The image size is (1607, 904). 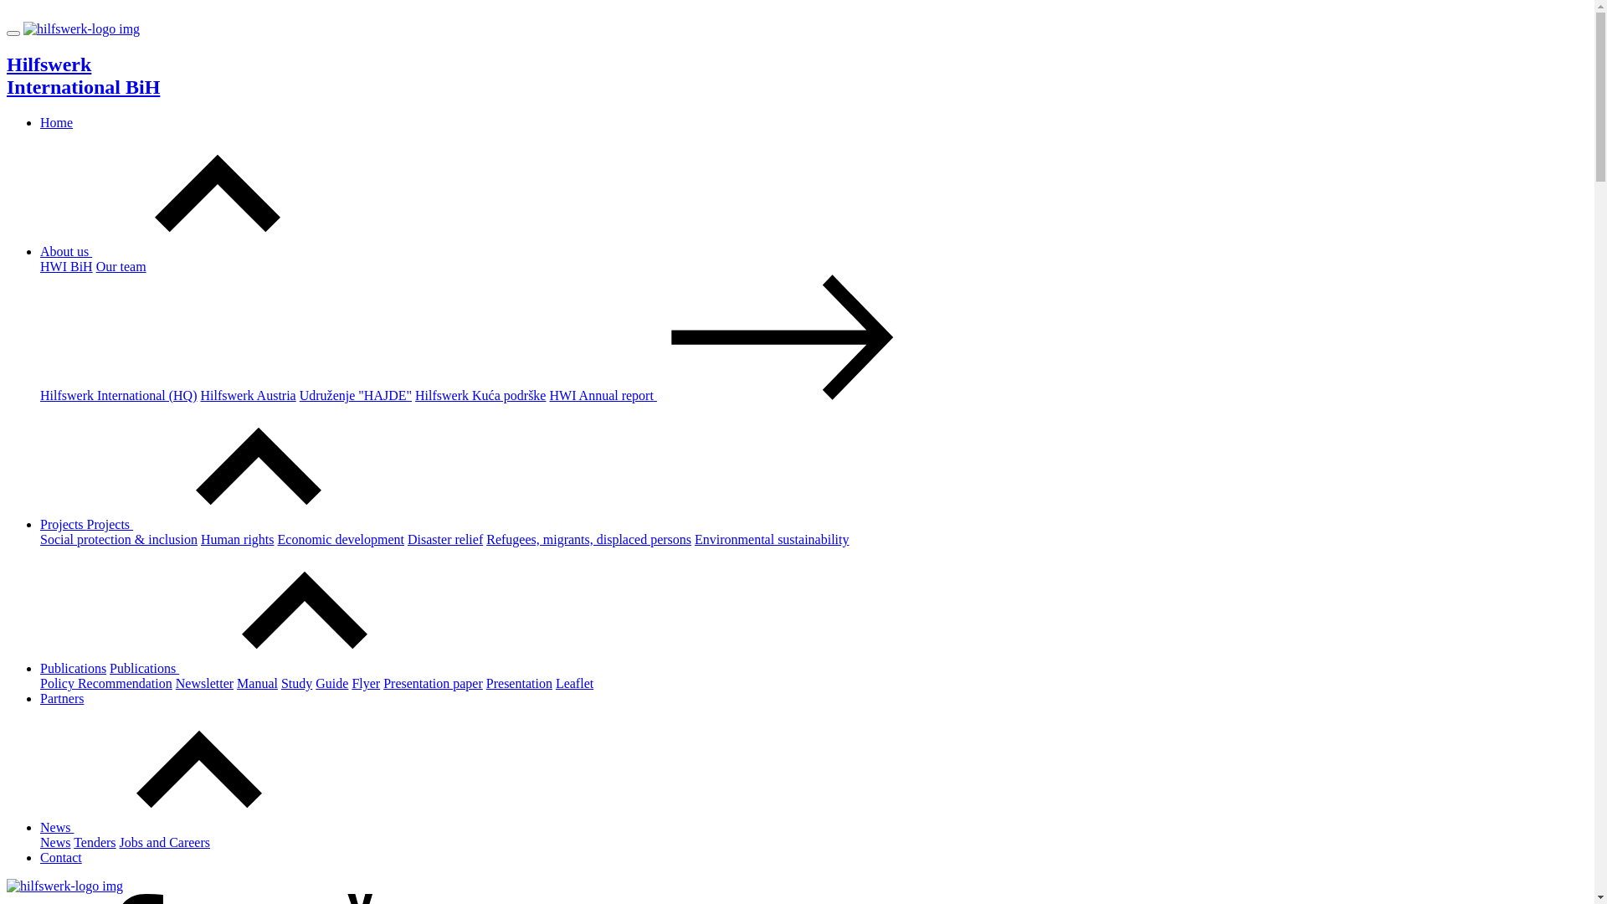 What do you see at coordinates (67, 266) in the screenshot?
I see `HWI BiH` at bounding box center [67, 266].